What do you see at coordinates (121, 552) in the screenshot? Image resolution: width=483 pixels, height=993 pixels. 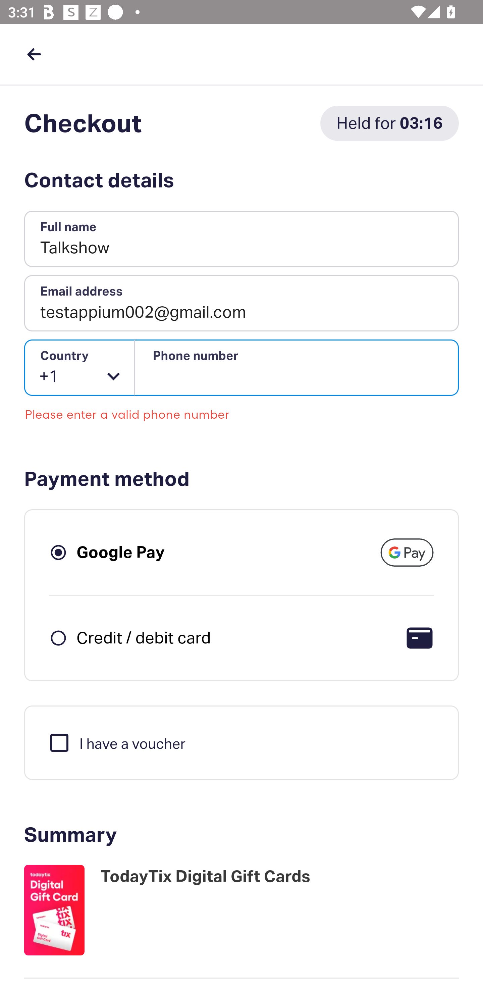 I see `Google Pay` at bounding box center [121, 552].